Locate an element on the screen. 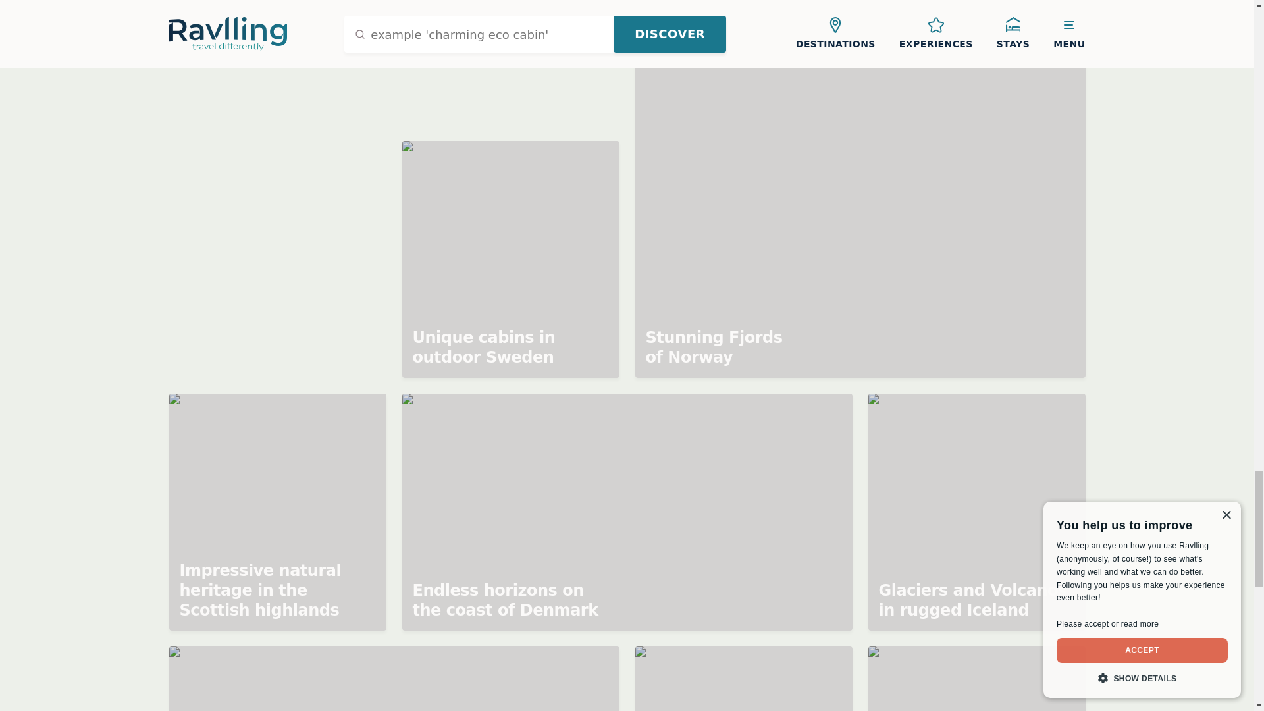 The image size is (1264, 711). Impressive natural heritage in the Scottish highlands is located at coordinates (276, 512).